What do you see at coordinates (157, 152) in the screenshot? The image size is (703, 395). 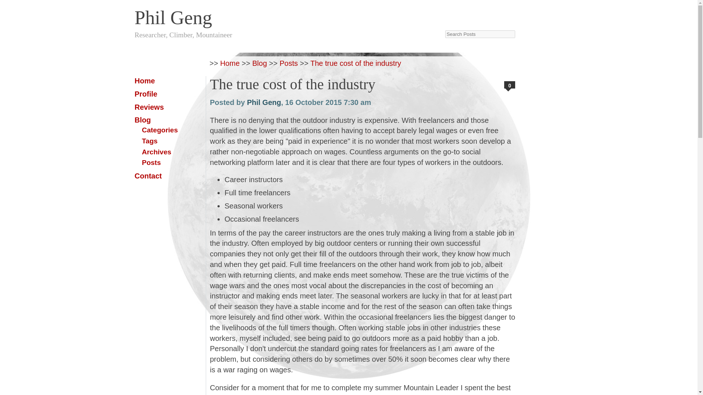 I see `Archives` at bounding box center [157, 152].